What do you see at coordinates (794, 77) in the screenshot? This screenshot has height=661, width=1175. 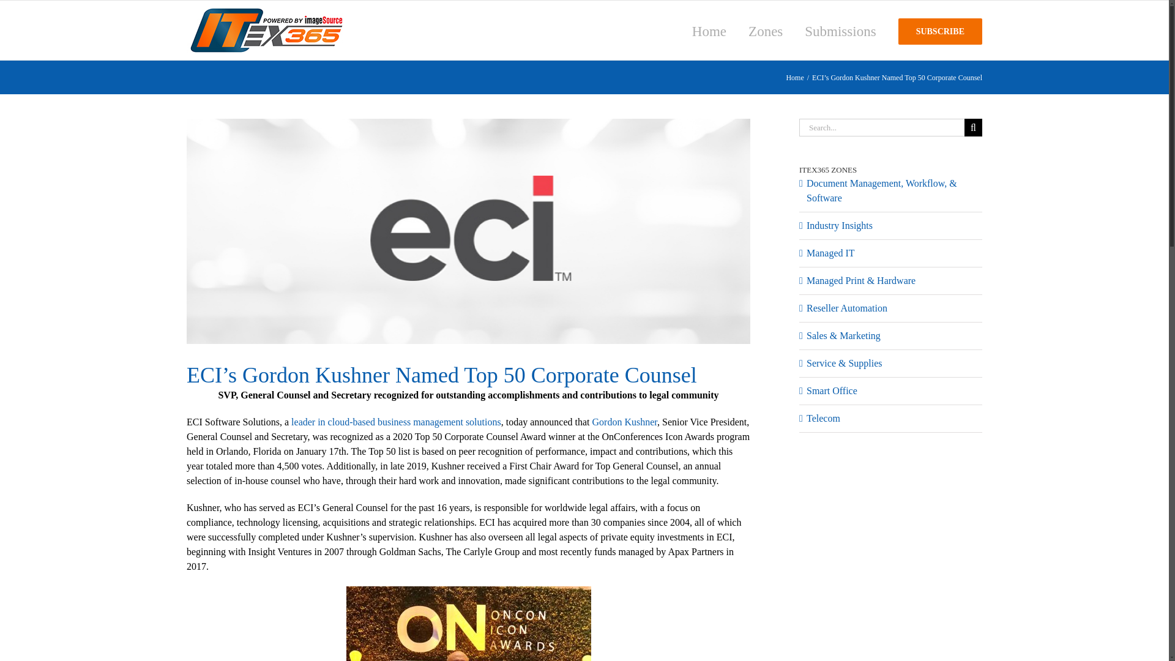 I see `Home` at bounding box center [794, 77].